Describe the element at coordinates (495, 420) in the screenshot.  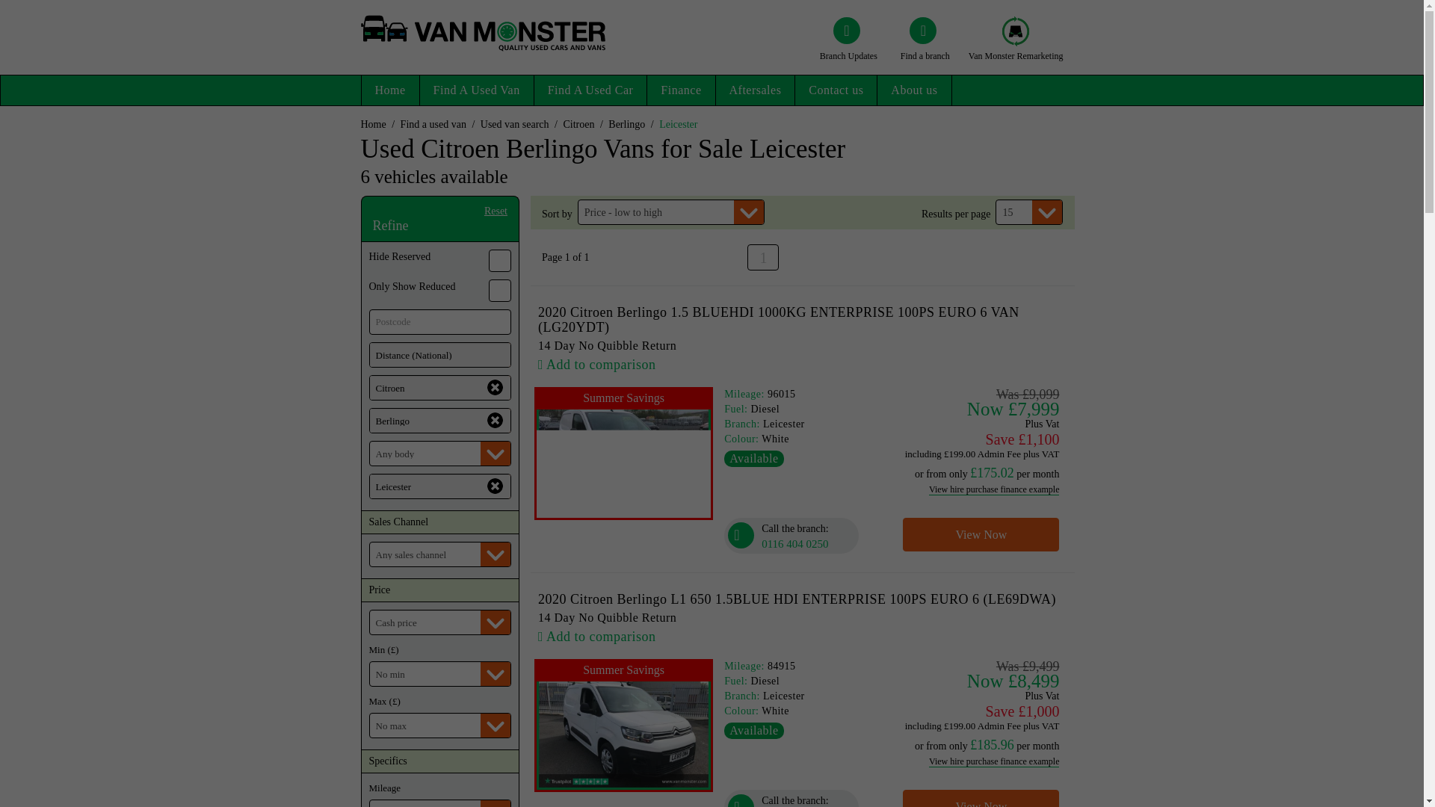
I see `Remove search term` at that location.